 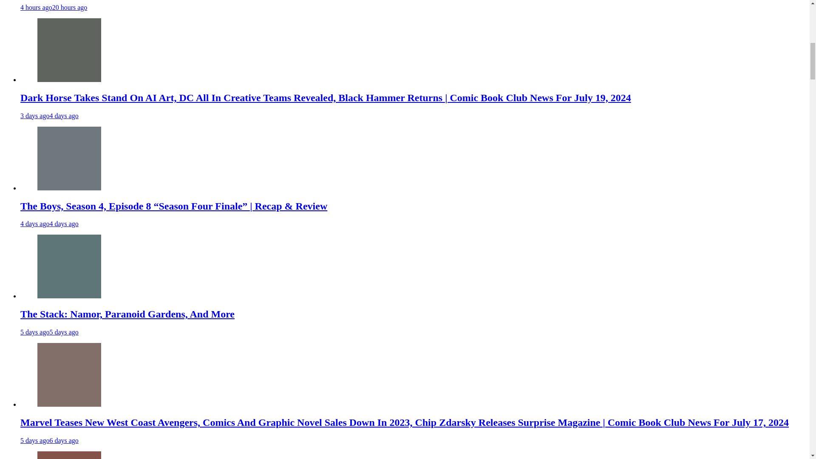 I want to click on The Stack: Namor, Paranoid Gardens, And More, so click(x=69, y=296).